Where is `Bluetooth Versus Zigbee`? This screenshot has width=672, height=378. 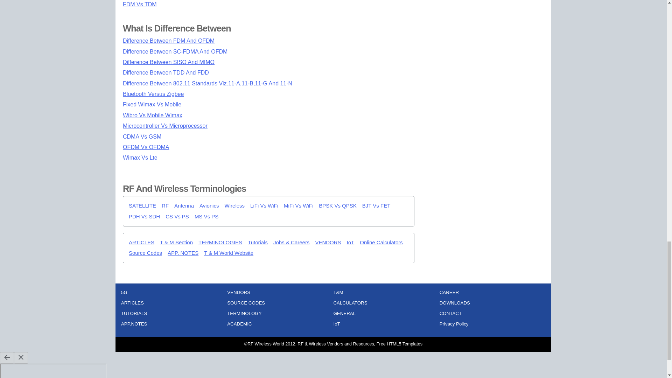
Bluetooth Versus Zigbee is located at coordinates (153, 94).